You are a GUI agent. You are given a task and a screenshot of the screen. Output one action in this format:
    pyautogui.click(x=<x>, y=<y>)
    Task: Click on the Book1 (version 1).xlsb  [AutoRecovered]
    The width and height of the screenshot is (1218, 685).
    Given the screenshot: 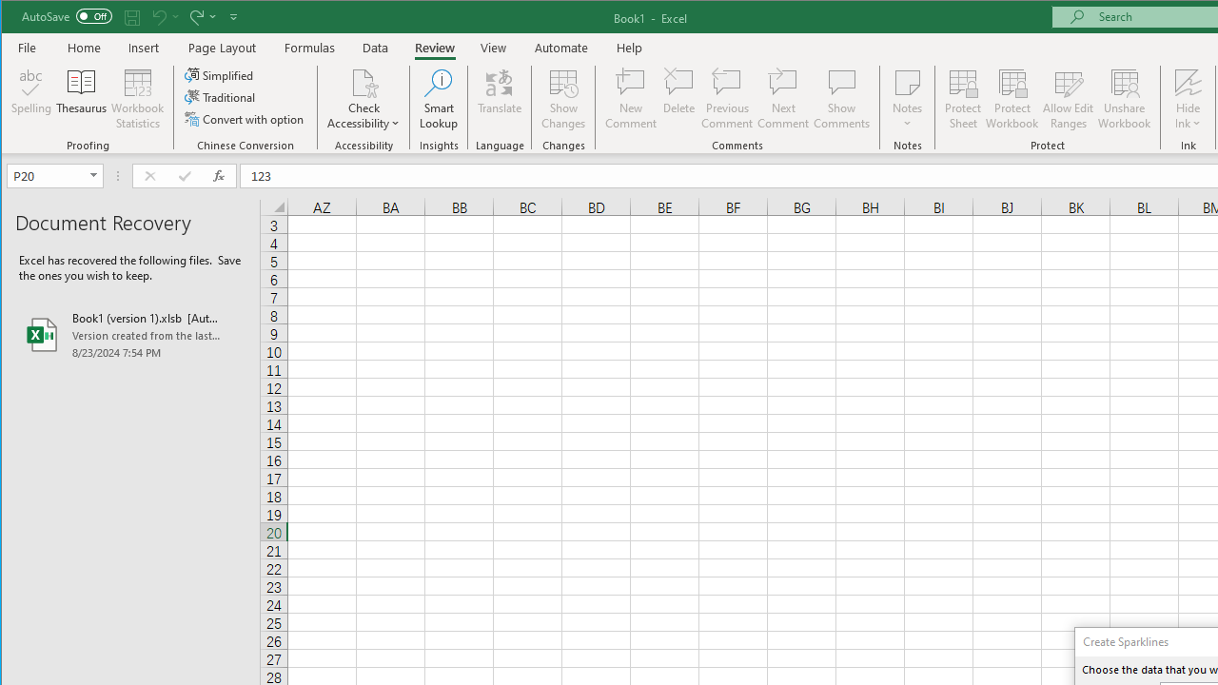 What is the action you would take?
    pyautogui.click(x=130, y=335)
    